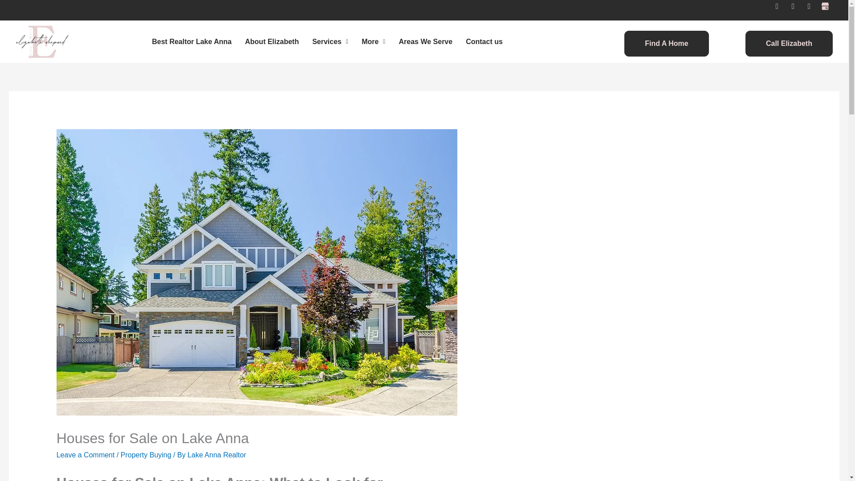 This screenshot has width=855, height=481. I want to click on More, so click(373, 41).